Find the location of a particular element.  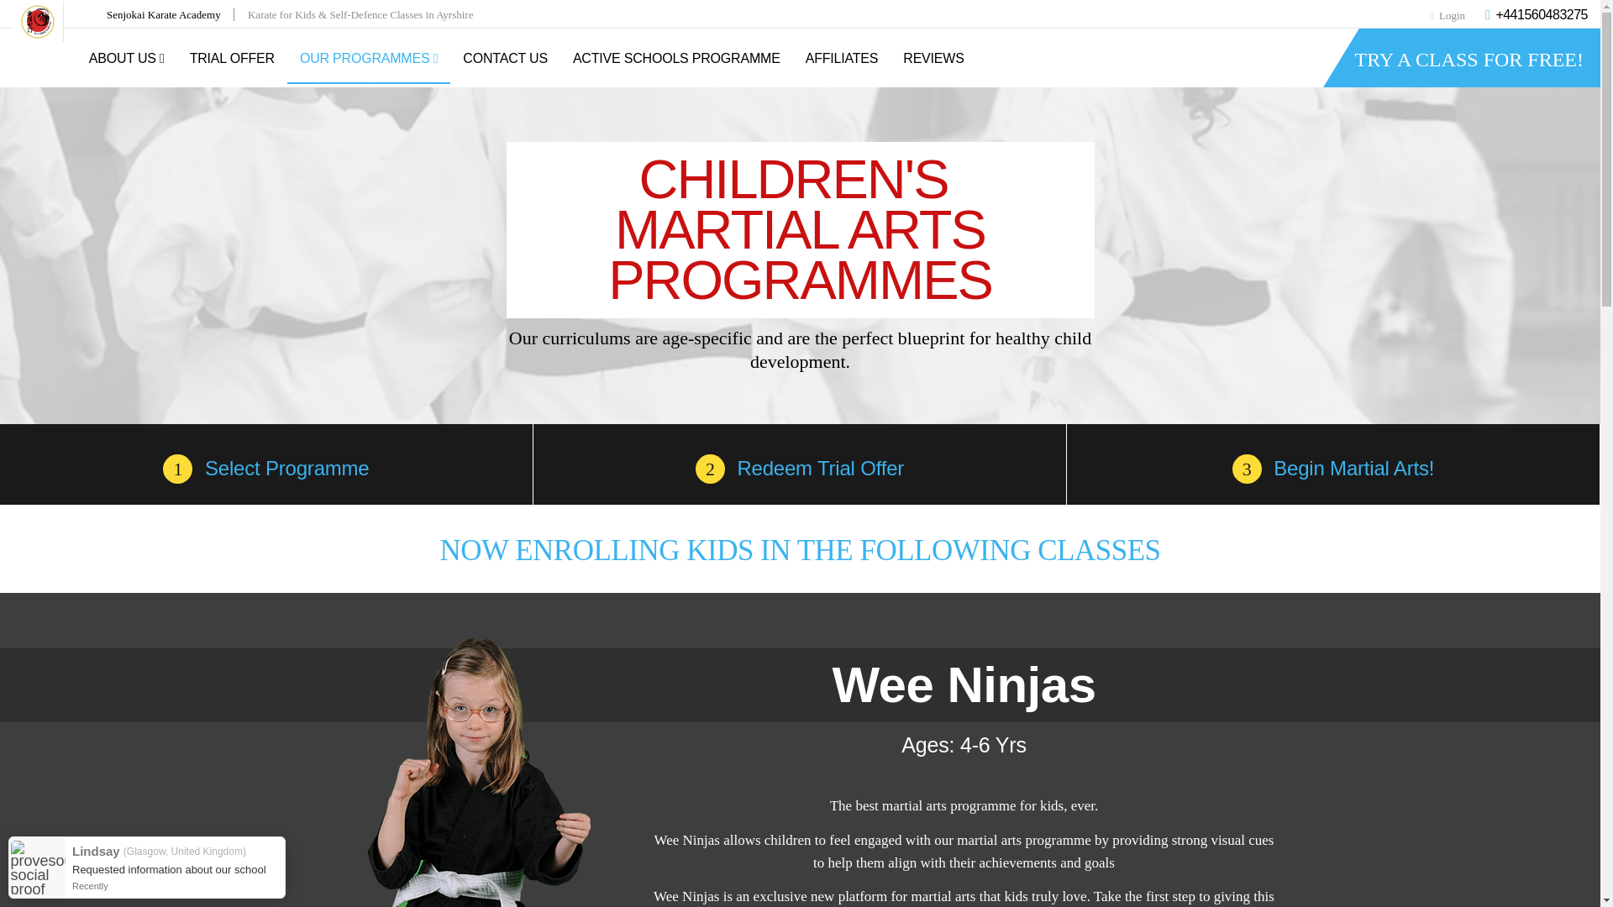

ABOUT US is located at coordinates (126, 59).